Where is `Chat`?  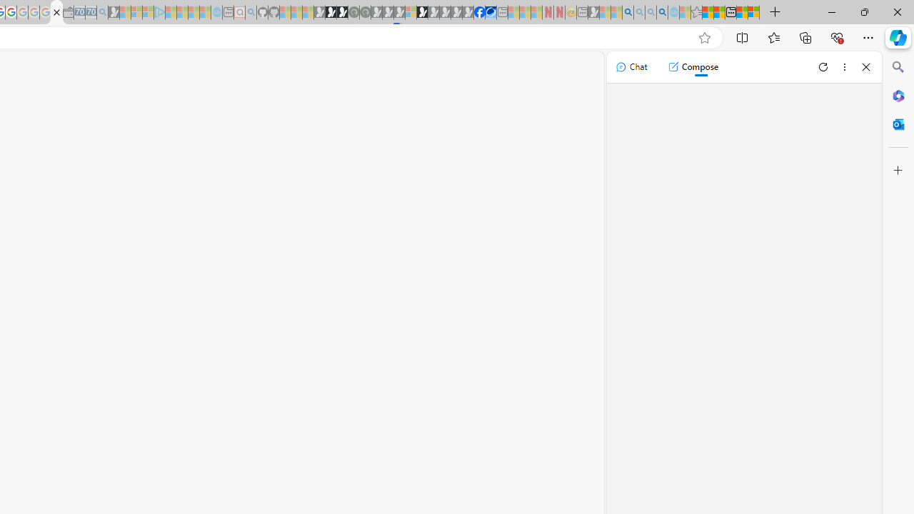
Chat is located at coordinates (631, 67).